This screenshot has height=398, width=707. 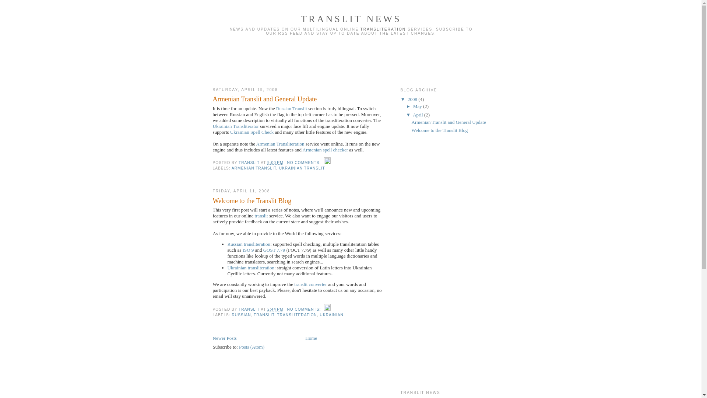 I want to click on Posts (Atom), so click(x=252, y=347).